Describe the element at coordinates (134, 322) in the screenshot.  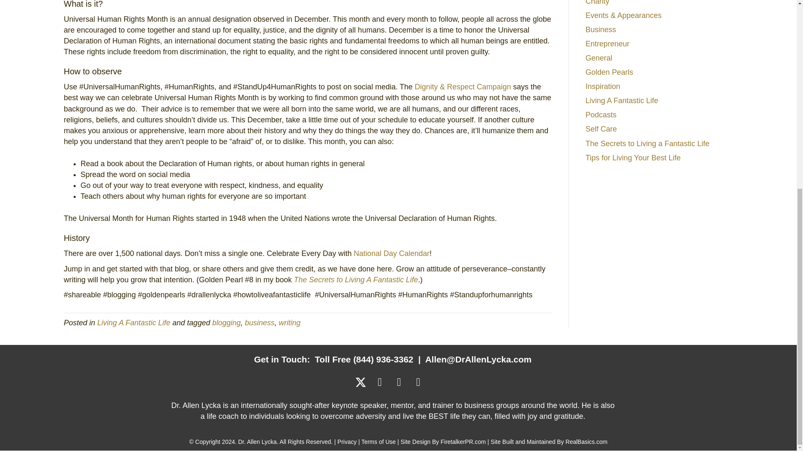
I see `Living A Fantastic Life` at that location.